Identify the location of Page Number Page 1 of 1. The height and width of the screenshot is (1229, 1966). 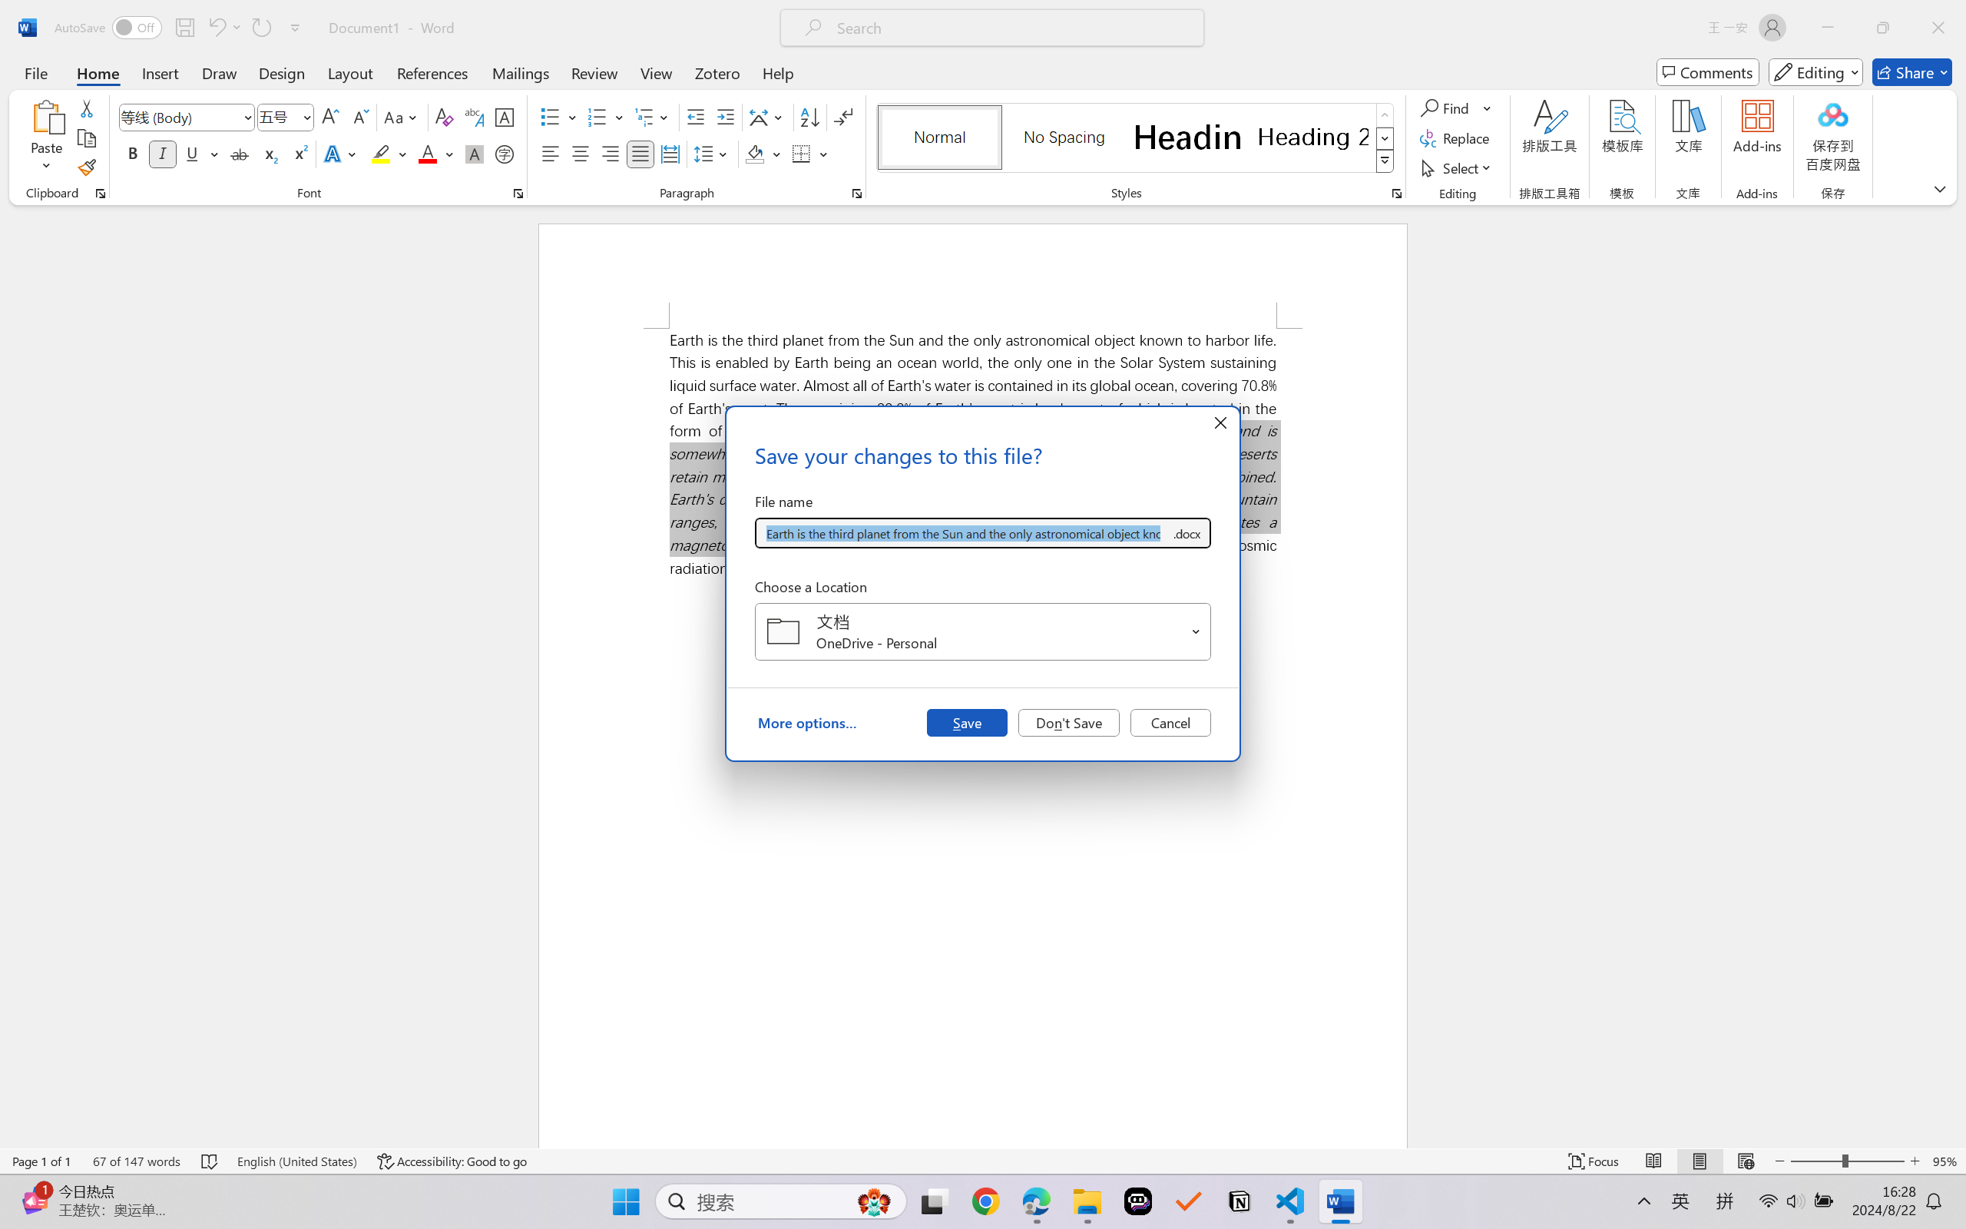
(41, 1161).